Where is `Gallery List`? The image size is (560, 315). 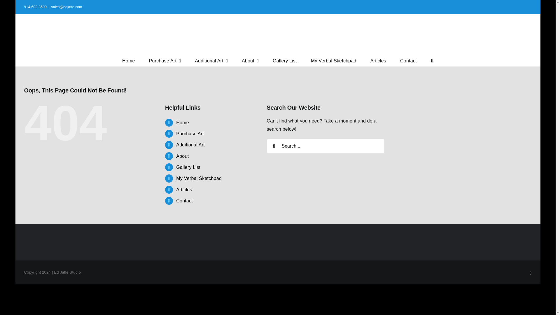
Gallery List is located at coordinates (188, 167).